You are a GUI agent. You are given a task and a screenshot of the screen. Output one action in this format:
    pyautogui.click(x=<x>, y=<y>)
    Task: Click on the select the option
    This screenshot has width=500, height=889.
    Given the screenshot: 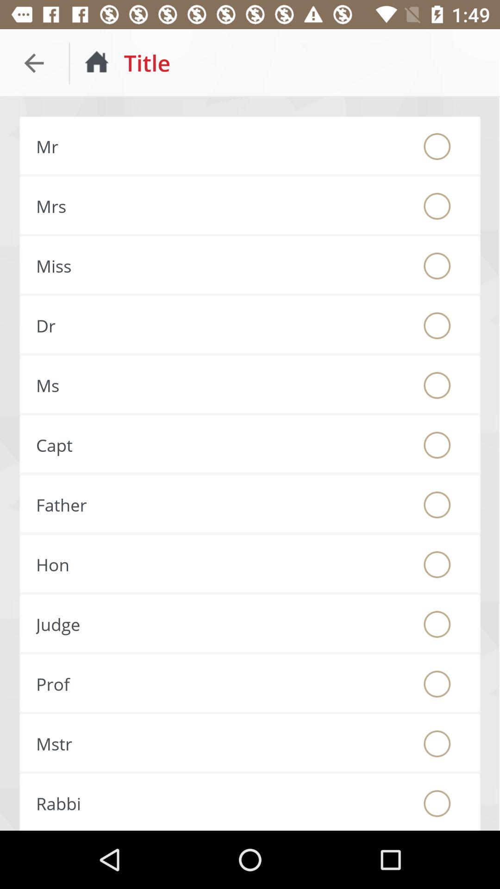 What is the action you would take?
    pyautogui.click(x=437, y=505)
    